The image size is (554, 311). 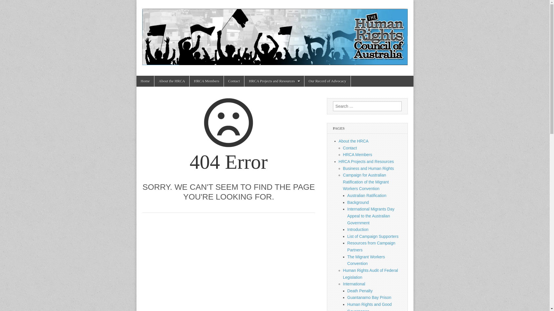 What do you see at coordinates (145, 81) in the screenshot?
I see `Home` at bounding box center [145, 81].